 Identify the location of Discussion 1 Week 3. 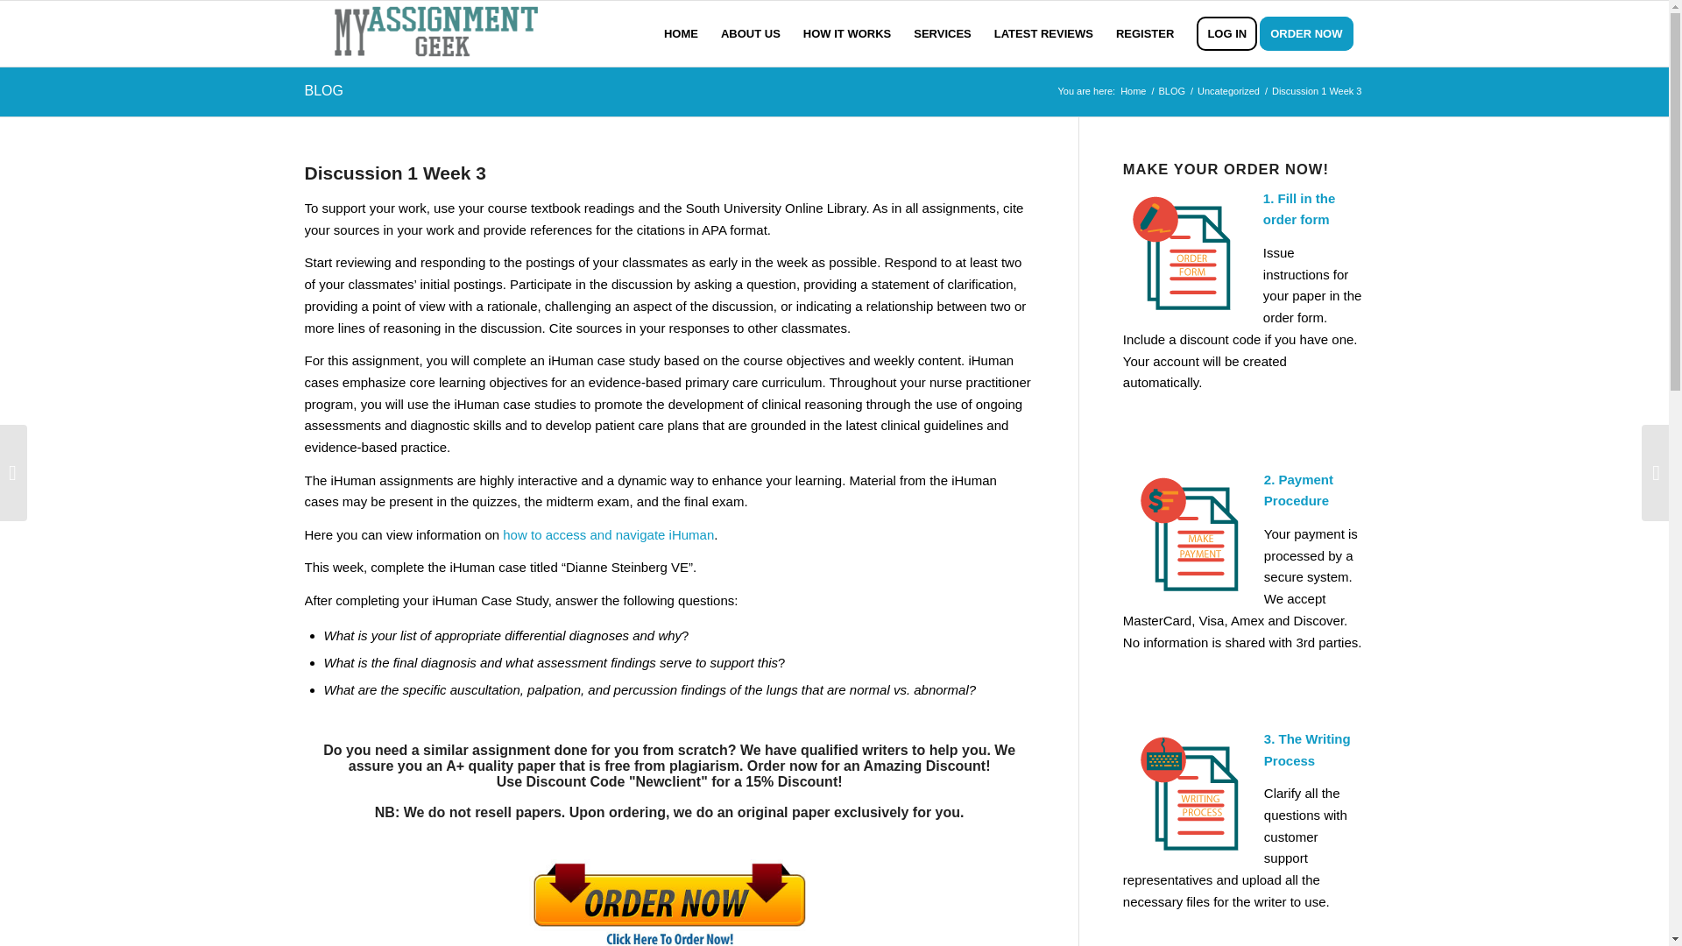
(394, 173).